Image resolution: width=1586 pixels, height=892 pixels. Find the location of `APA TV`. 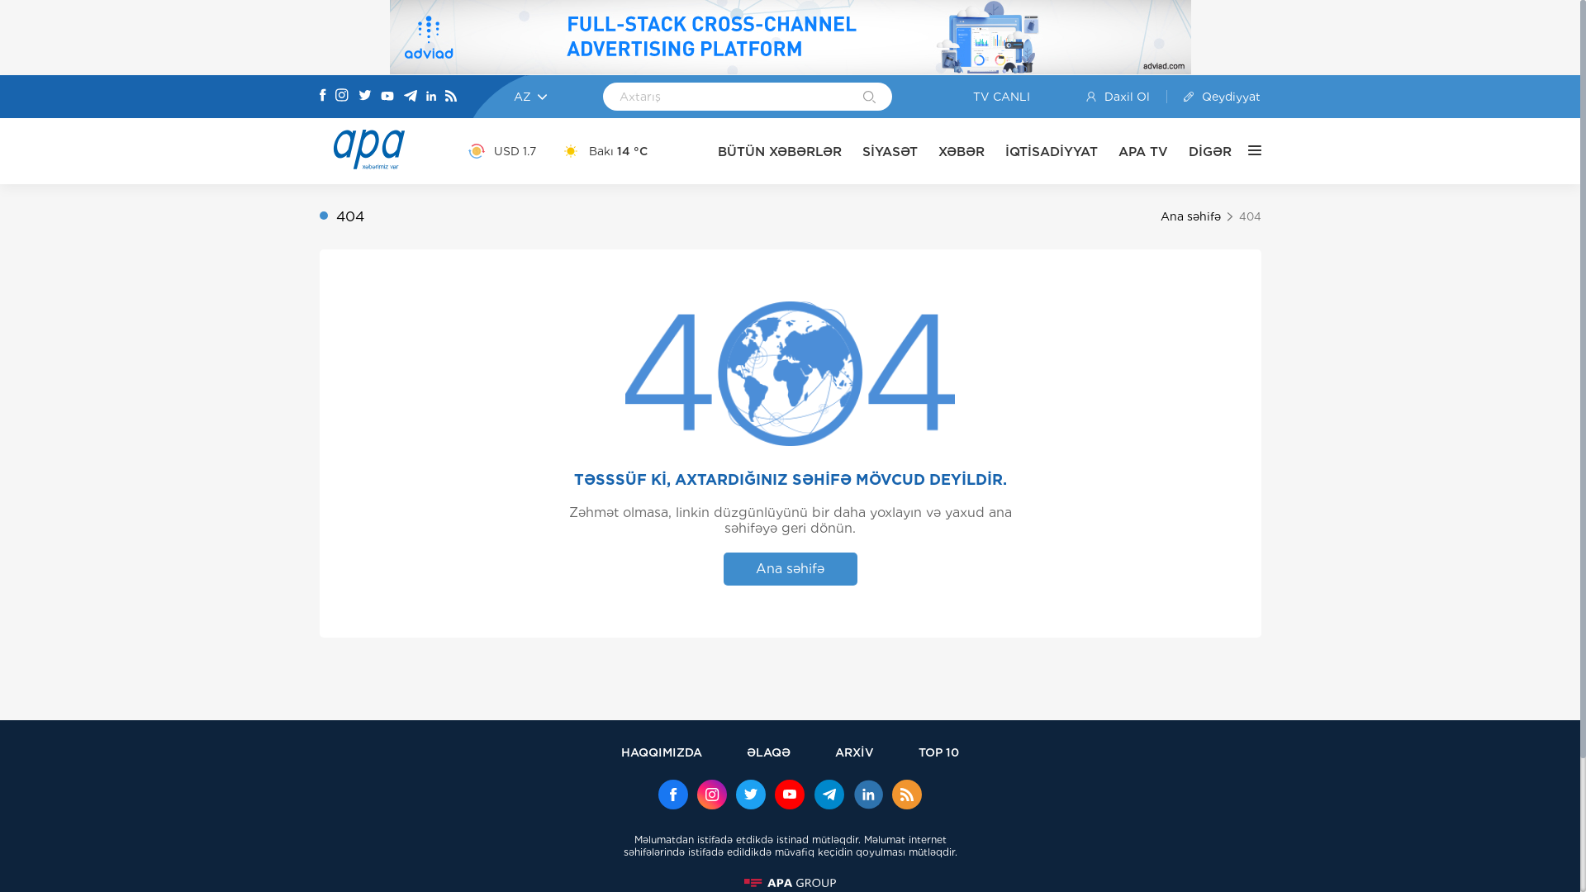

APA TV is located at coordinates (1143, 152).